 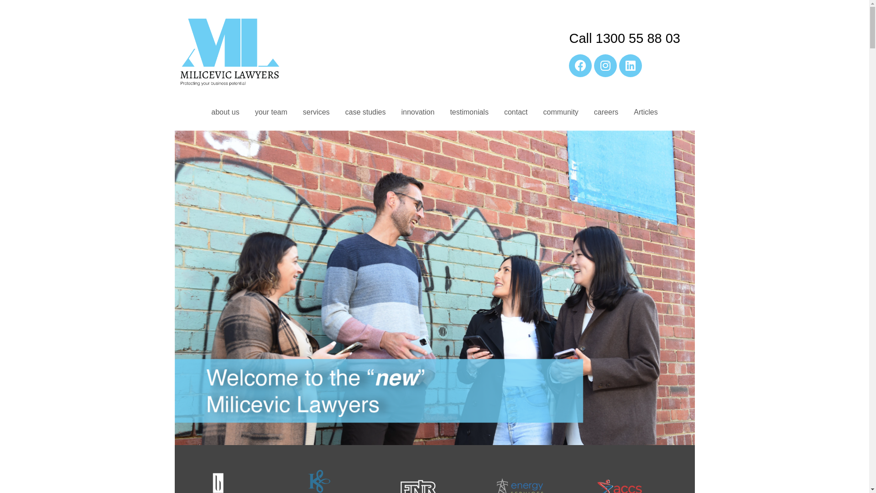 I want to click on your team, so click(x=271, y=113).